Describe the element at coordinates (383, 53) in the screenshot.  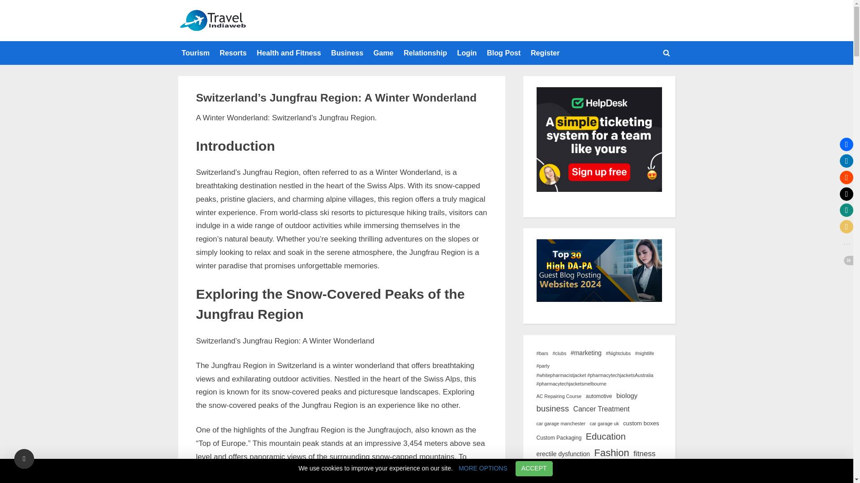
I see `Game` at that location.